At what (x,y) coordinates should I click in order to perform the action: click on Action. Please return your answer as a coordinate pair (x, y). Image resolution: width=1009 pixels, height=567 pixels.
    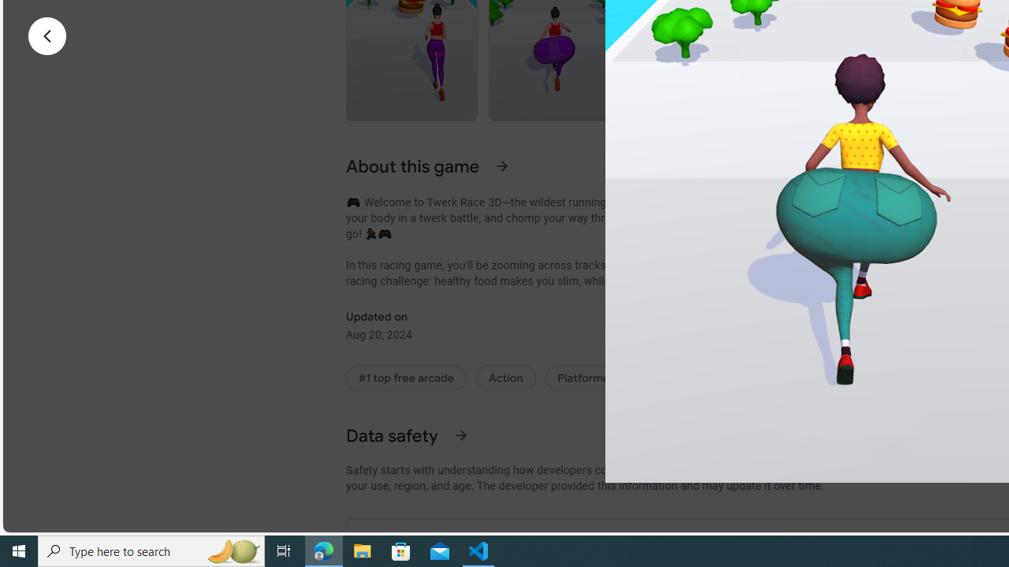
    Looking at the image, I should click on (504, 378).